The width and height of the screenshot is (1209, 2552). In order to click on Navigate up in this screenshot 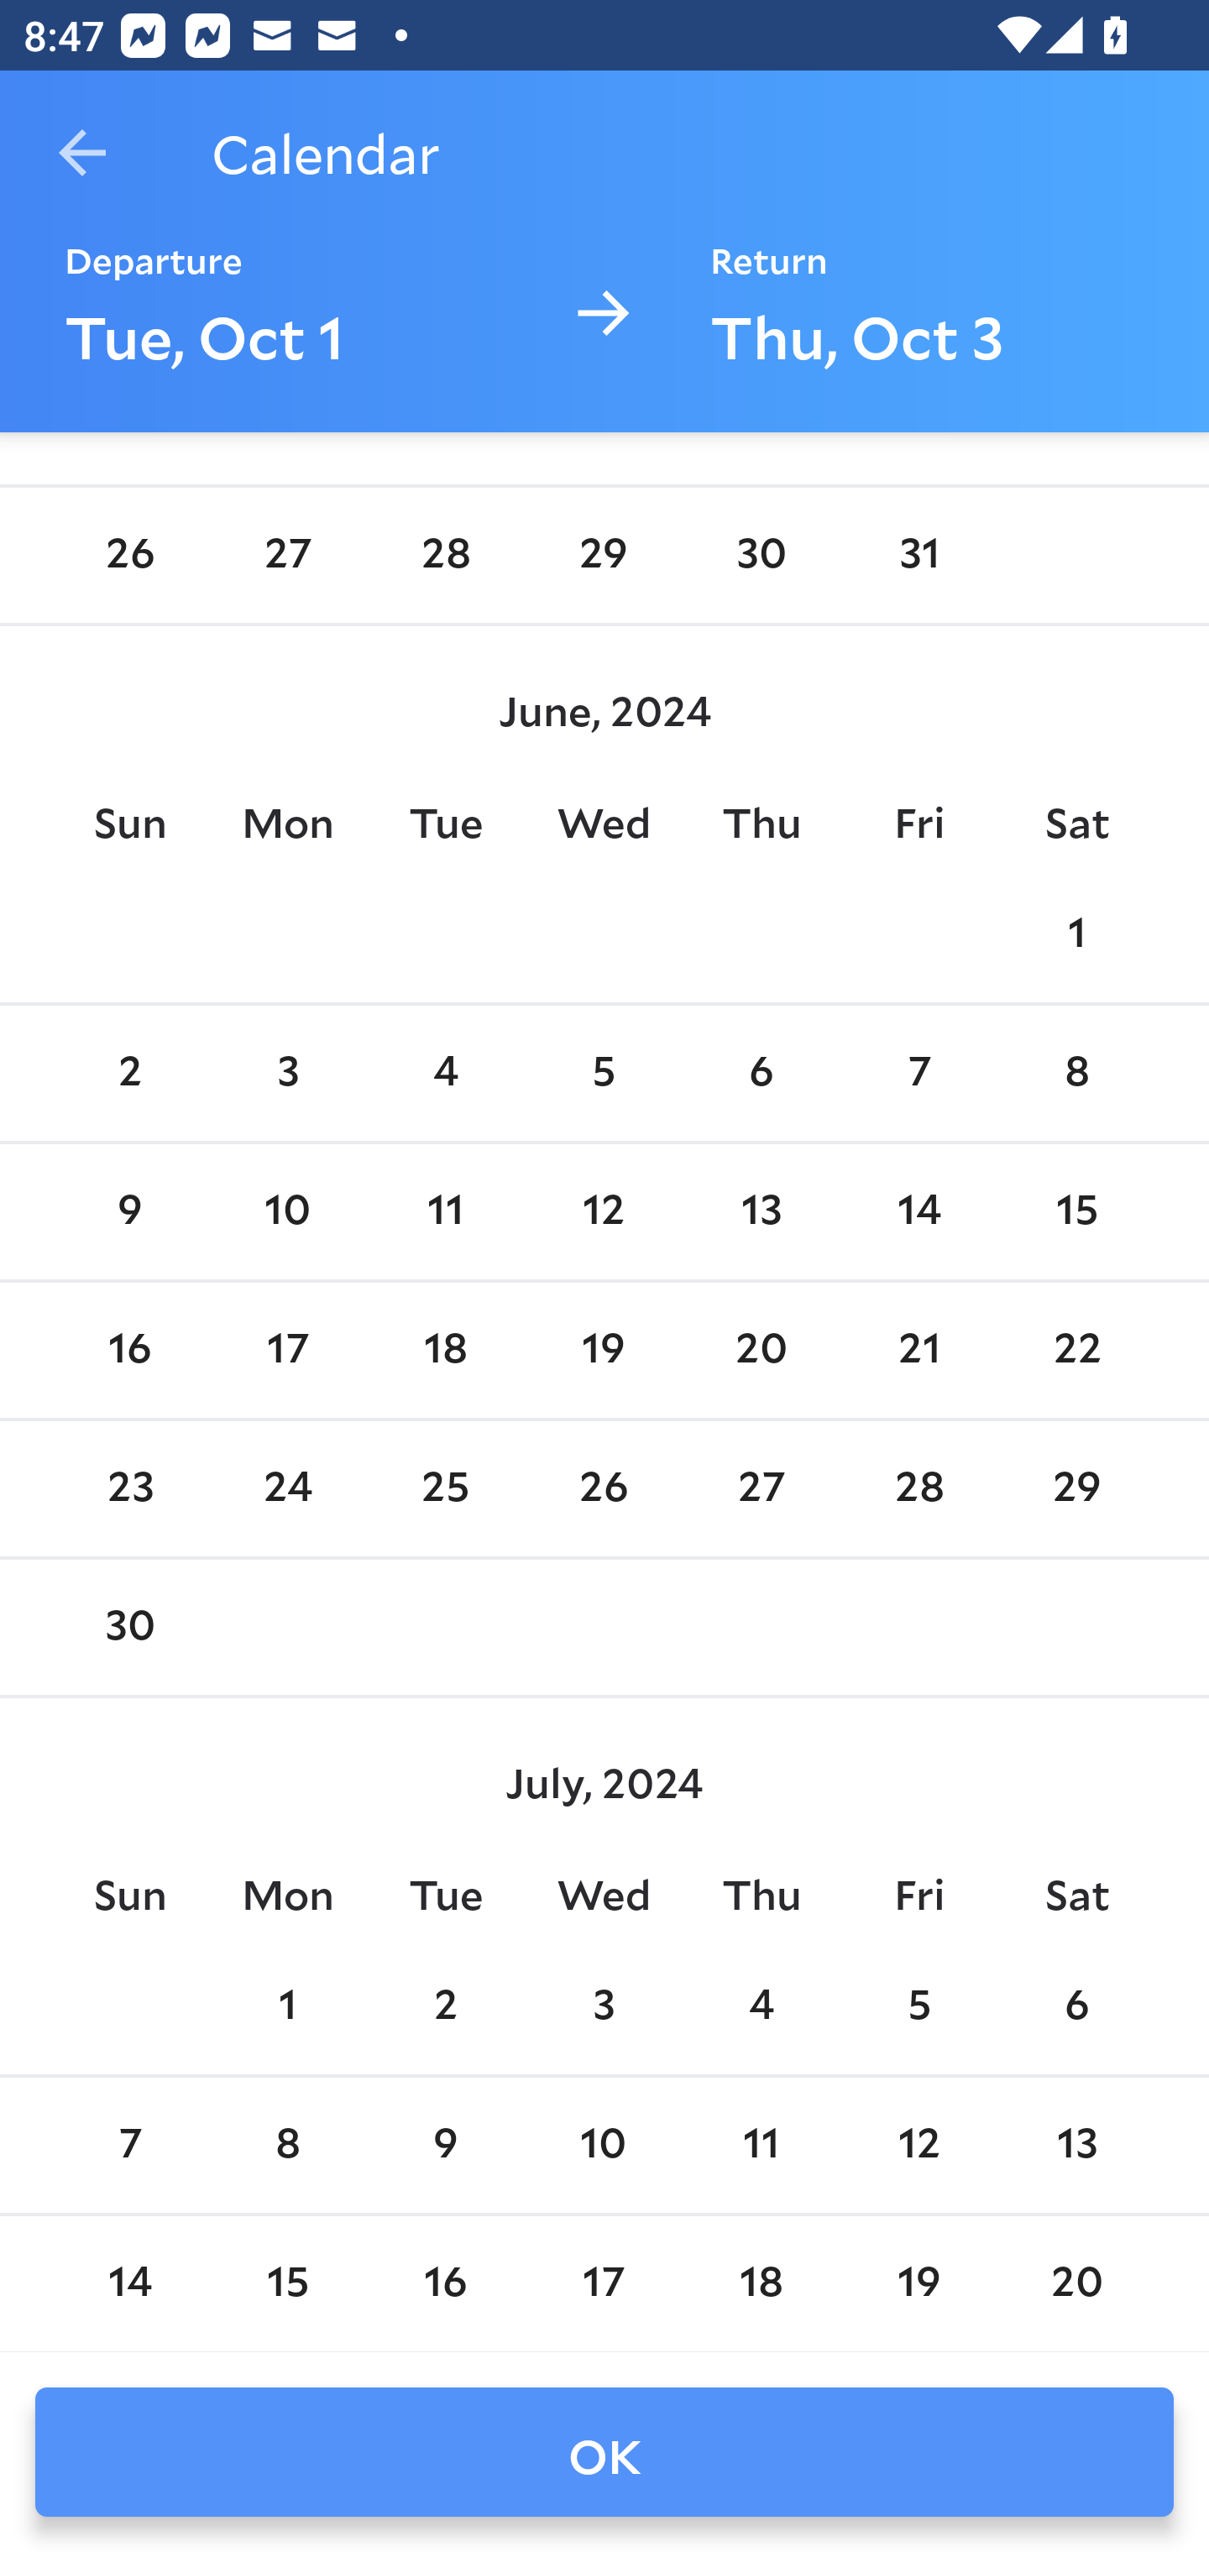, I will do `click(82, 153)`.